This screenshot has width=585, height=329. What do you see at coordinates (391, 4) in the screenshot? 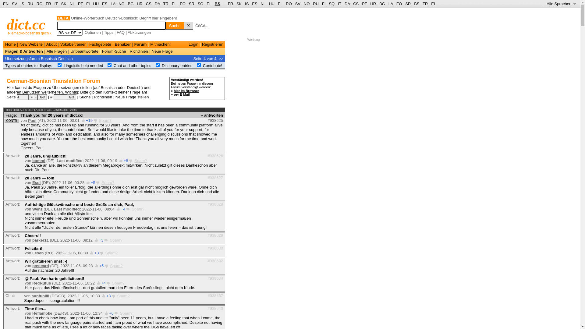
I see `LA` at bounding box center [391, 4].